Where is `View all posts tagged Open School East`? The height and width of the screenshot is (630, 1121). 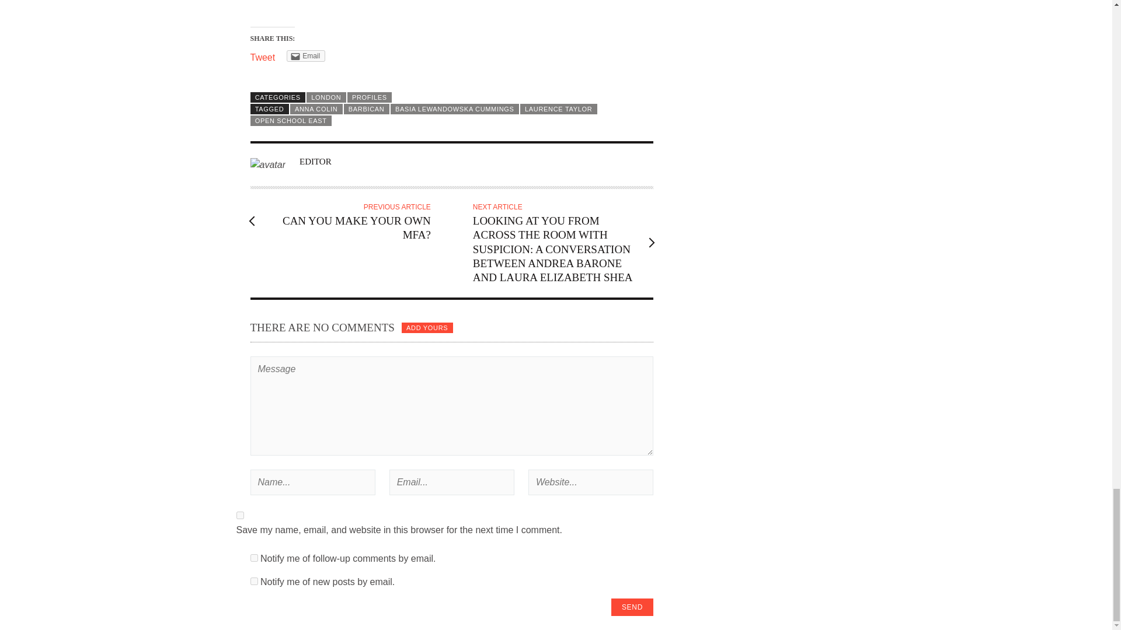
View all posts tagged Open School East is located at coordinates (290, 120).